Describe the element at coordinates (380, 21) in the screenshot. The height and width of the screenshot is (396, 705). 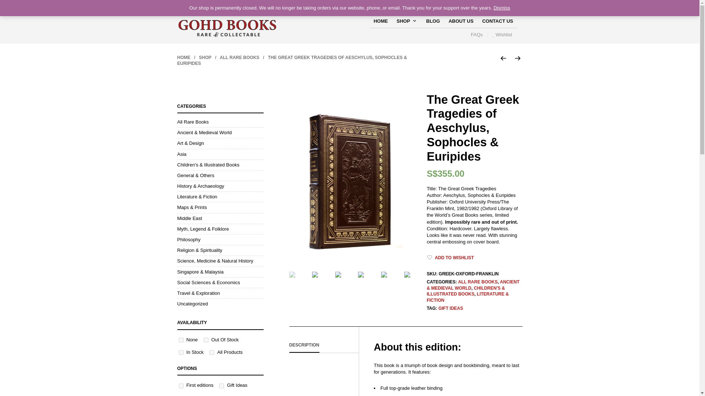
I see `HOME` at that location.